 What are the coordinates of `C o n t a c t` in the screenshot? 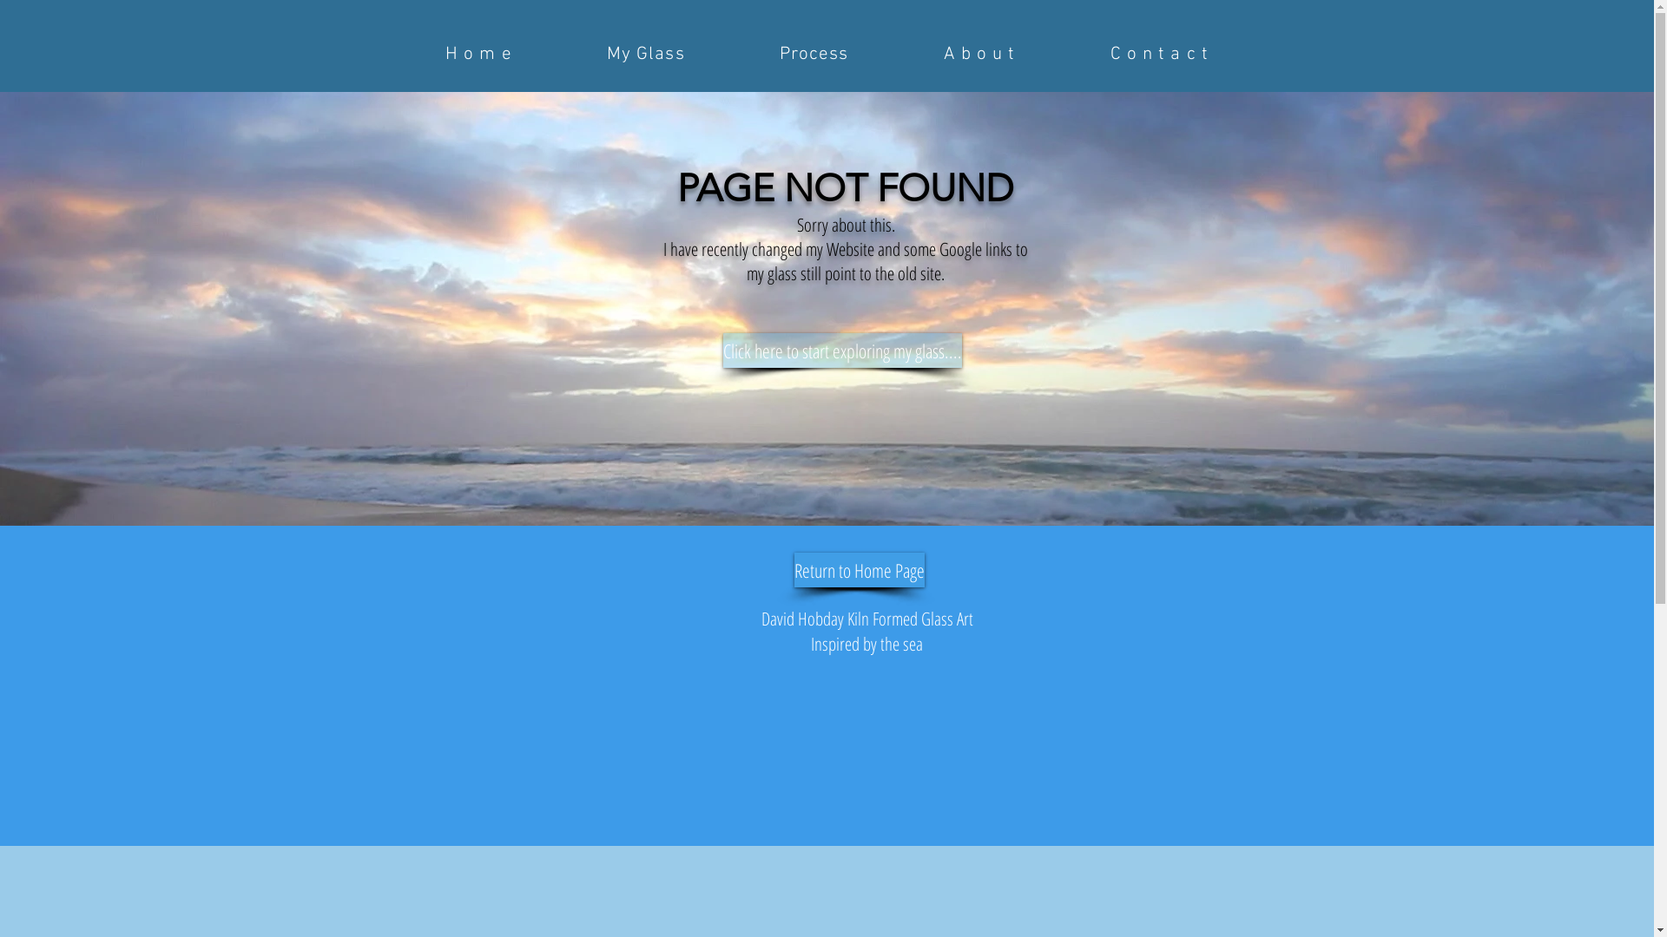 It's located at (1159, 54).